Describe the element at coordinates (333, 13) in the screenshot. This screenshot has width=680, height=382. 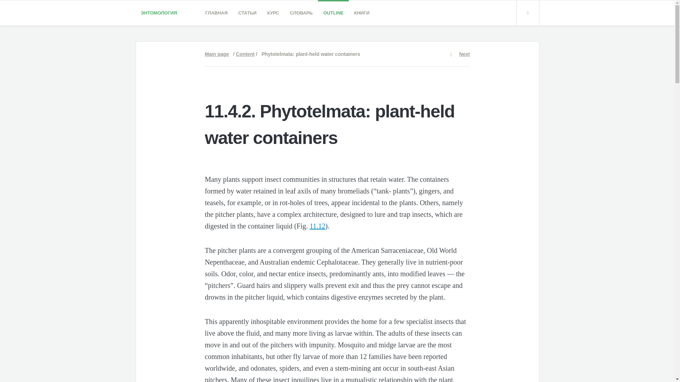
I see `OUTLINE` at that location.